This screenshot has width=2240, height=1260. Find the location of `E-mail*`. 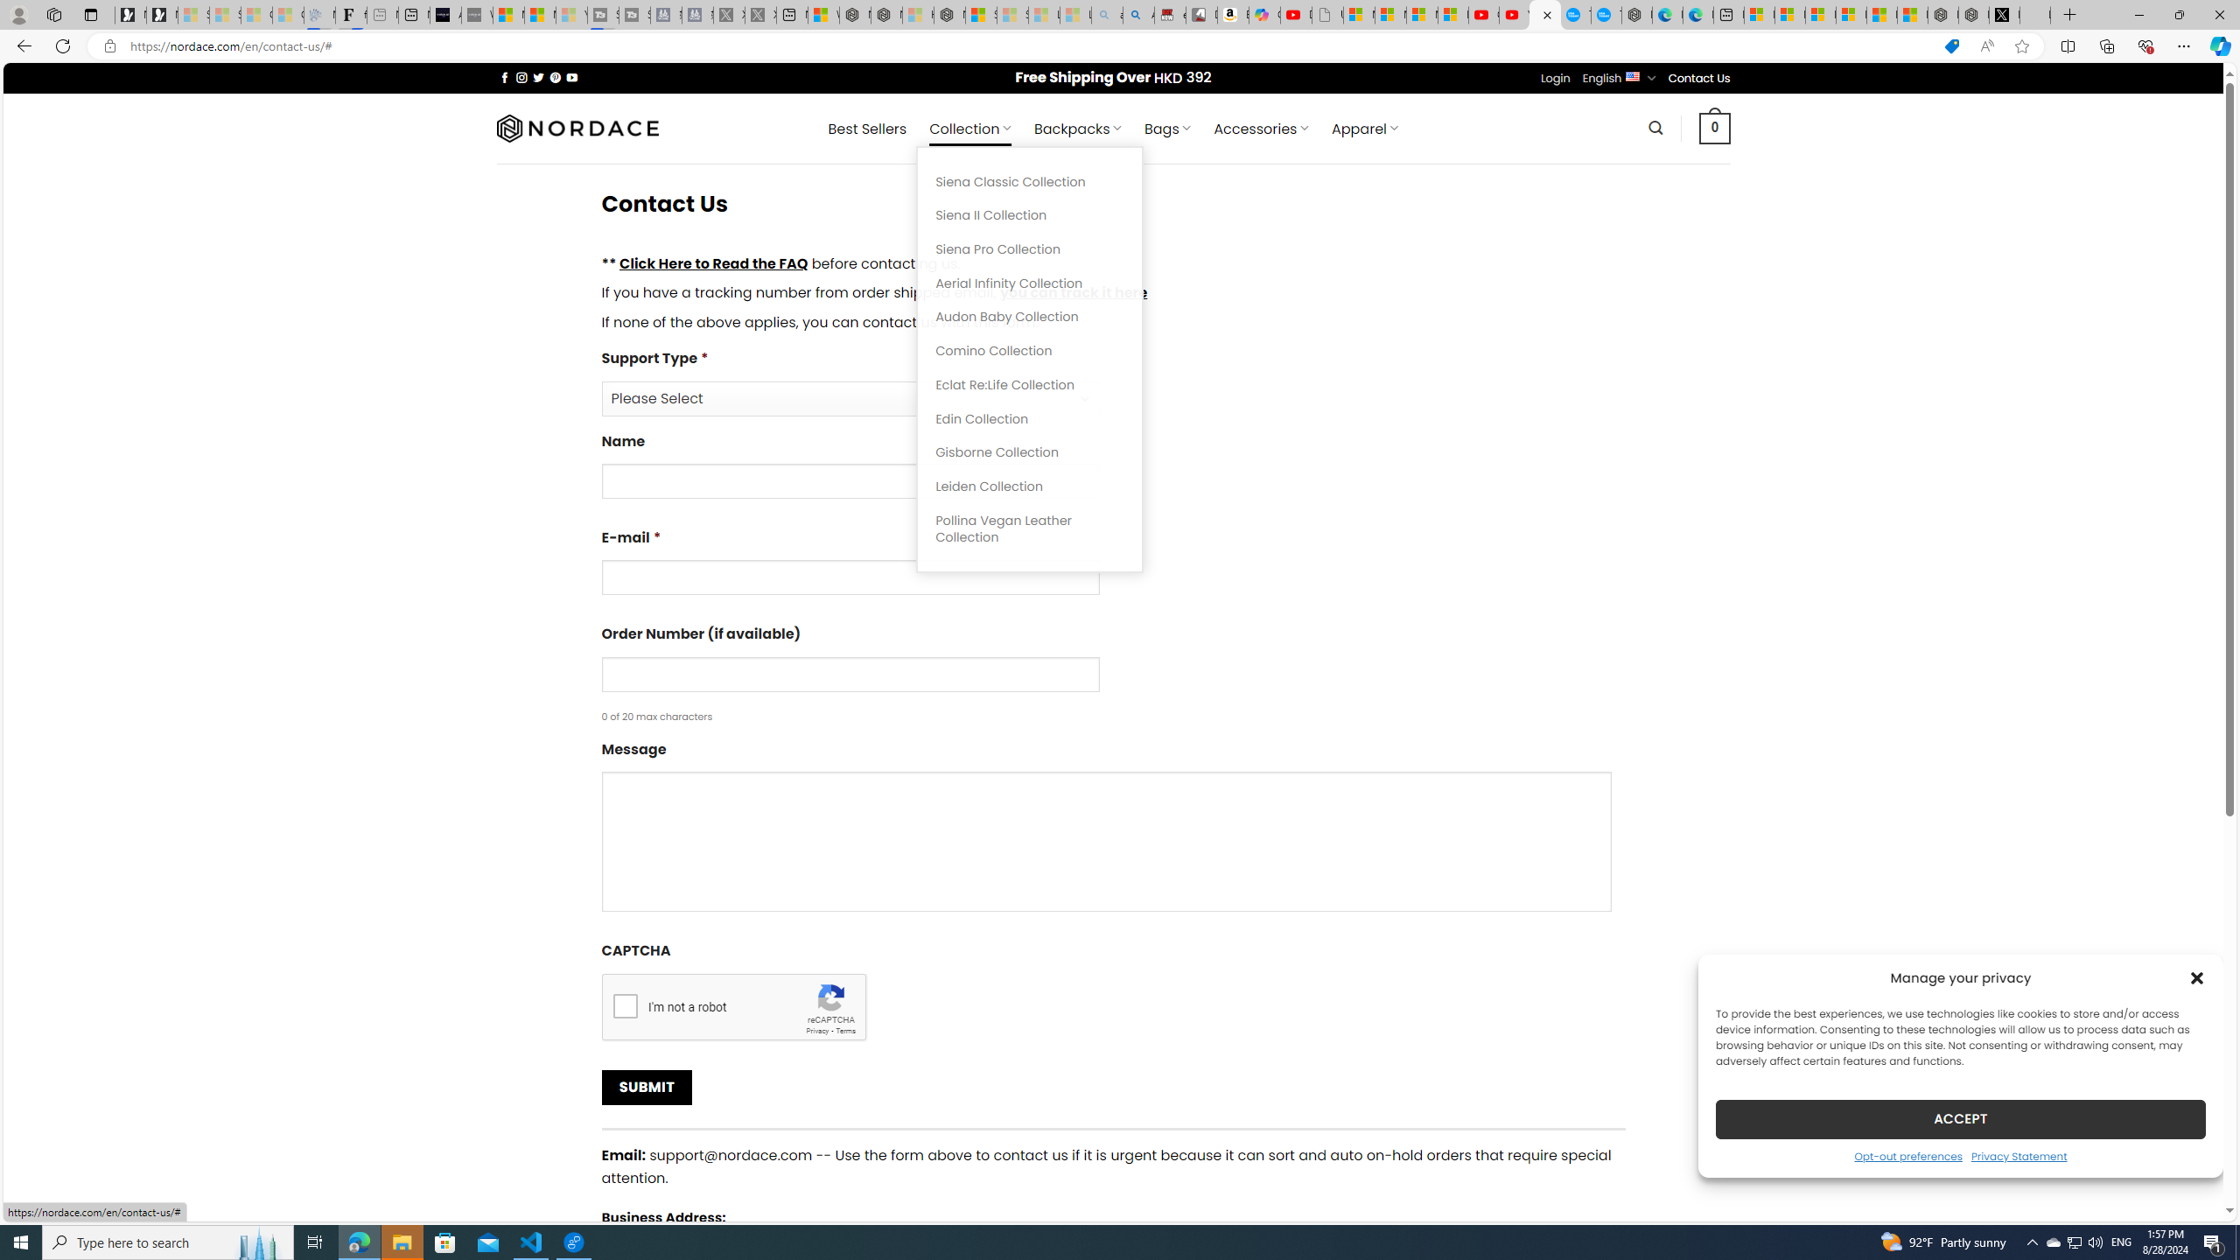

E-mail* is located at coordinates (850, 577).